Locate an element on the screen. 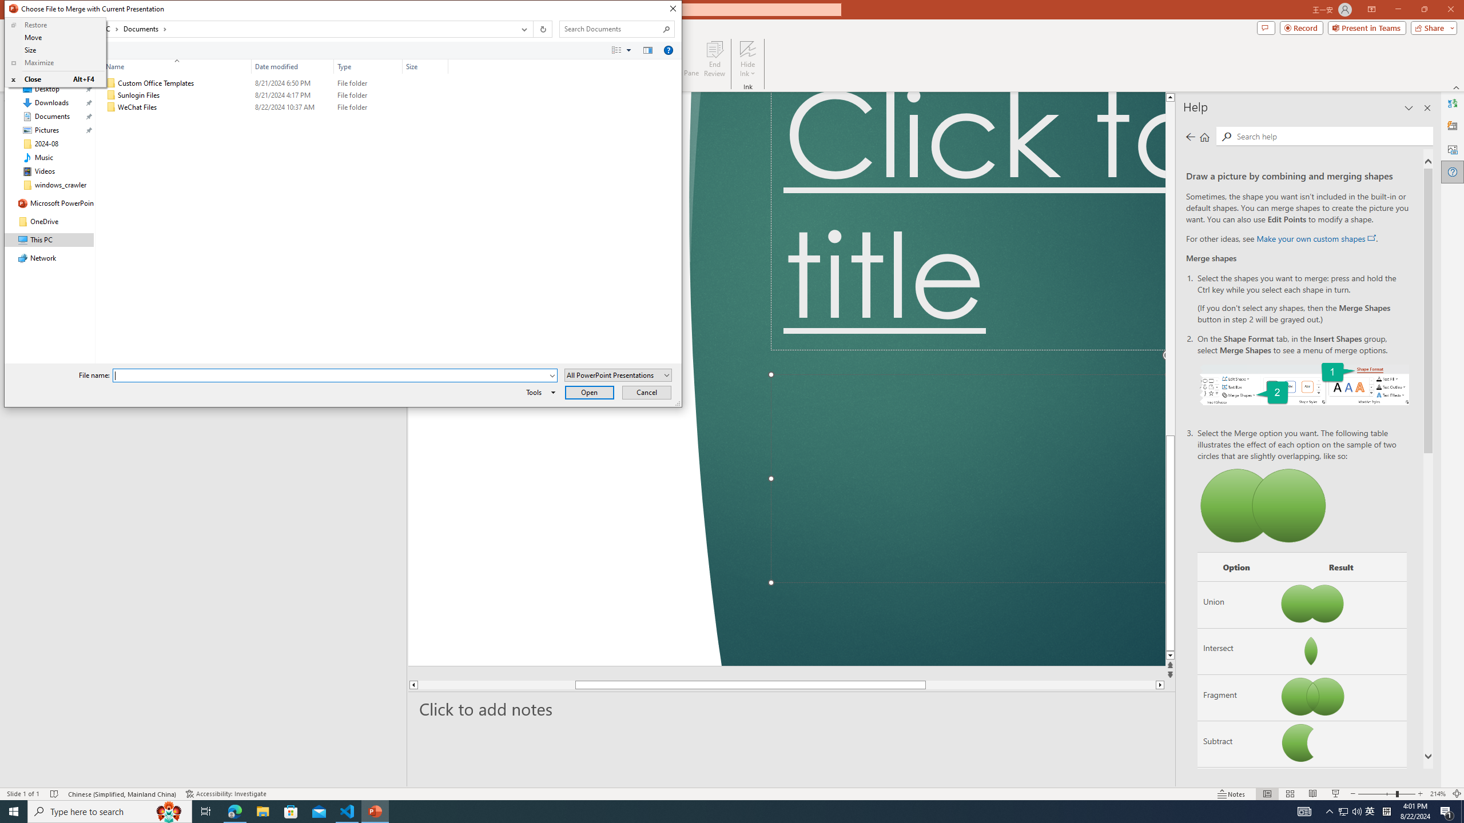 Image resolution: width=1464 pixels, height=823 pixels. This PC is located at coordinates (104, 29).